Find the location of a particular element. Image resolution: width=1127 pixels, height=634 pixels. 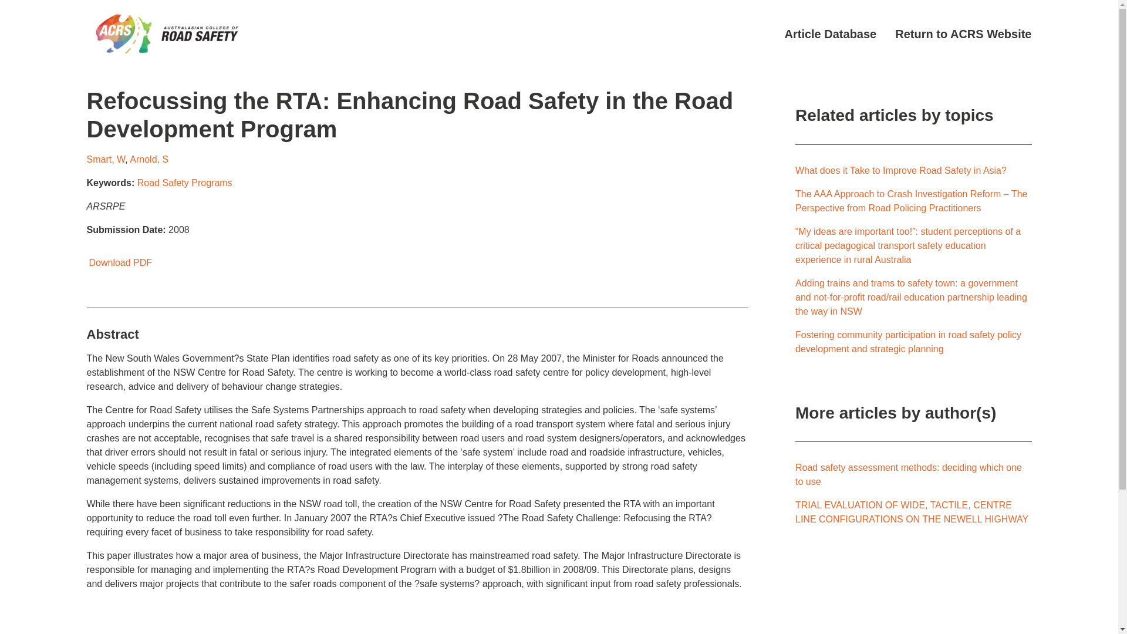

Return to ACRS Website is located at coordinates (963, 34).